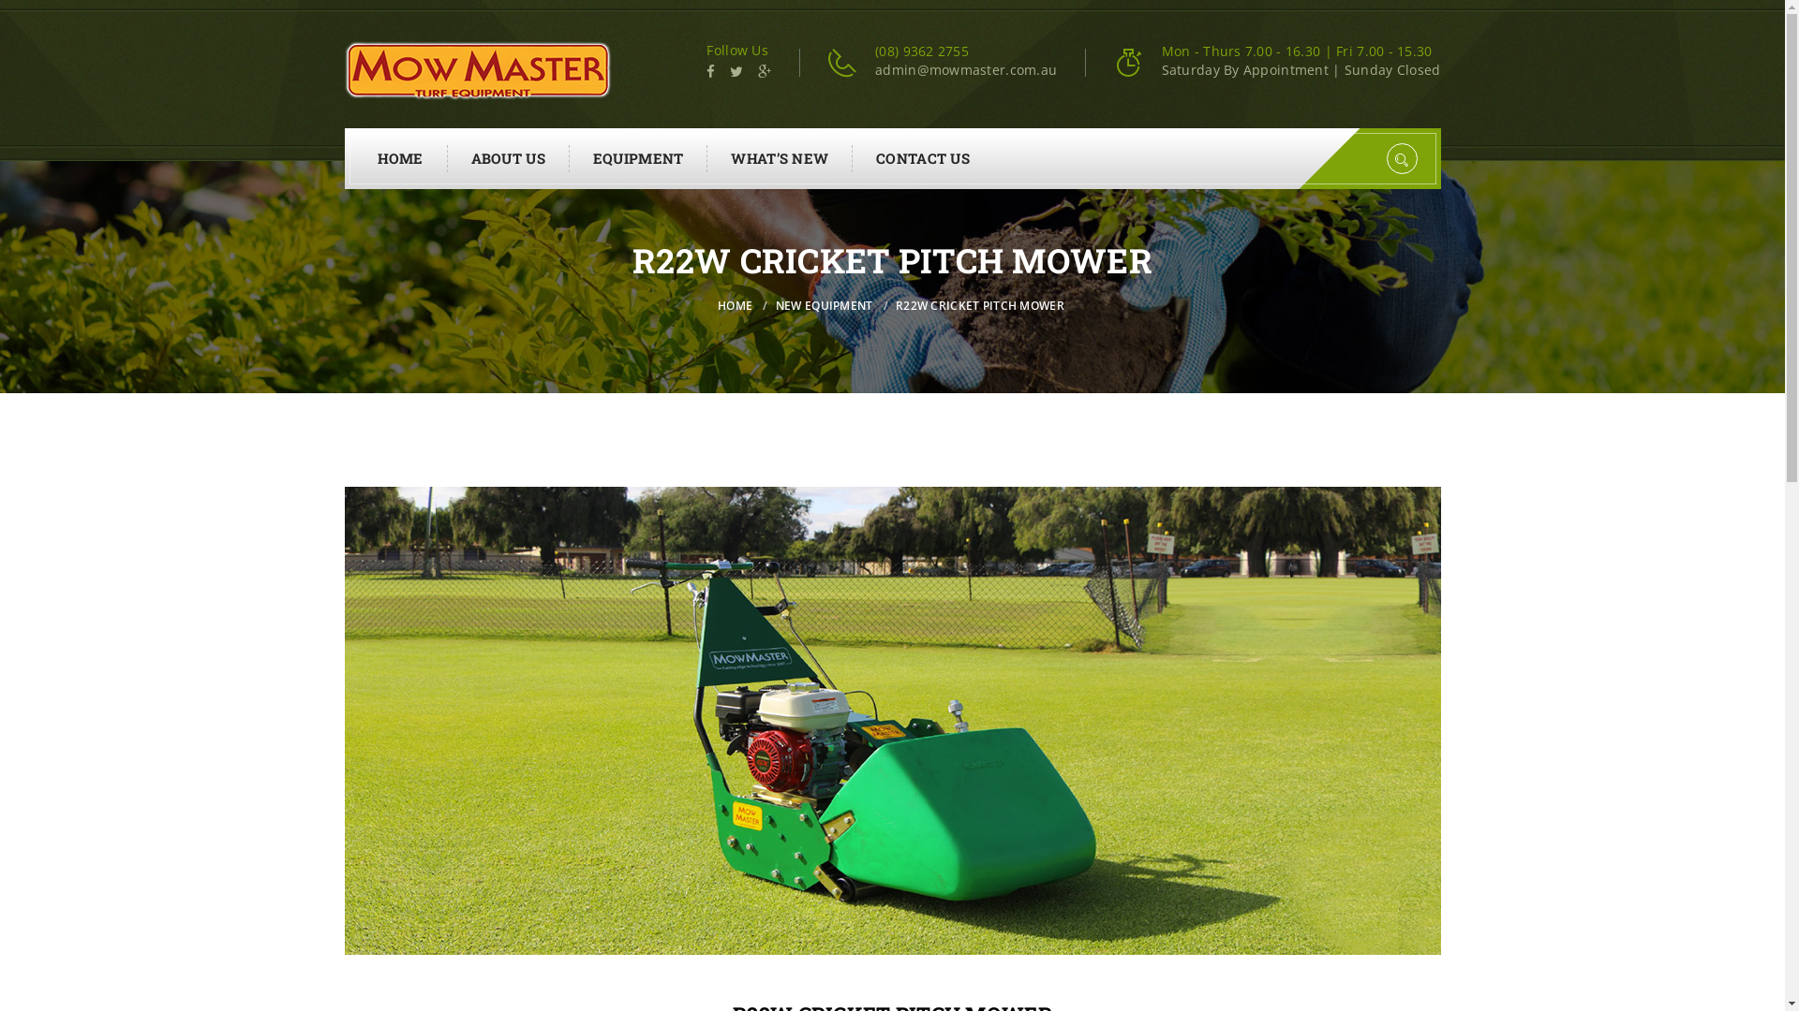  Describe the element at coordinates (736, 305) in the screenshot. I see `HOME` at that location.